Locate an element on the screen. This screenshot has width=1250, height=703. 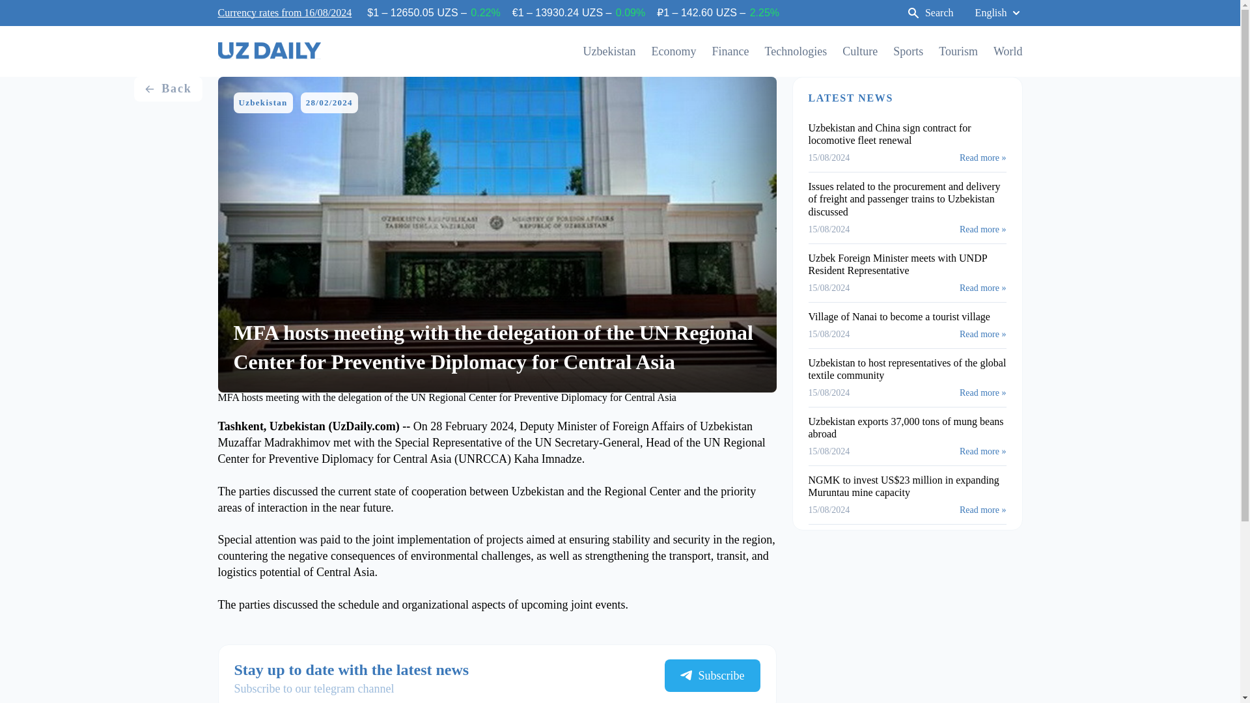
Search is located at coordinates (930, 13).